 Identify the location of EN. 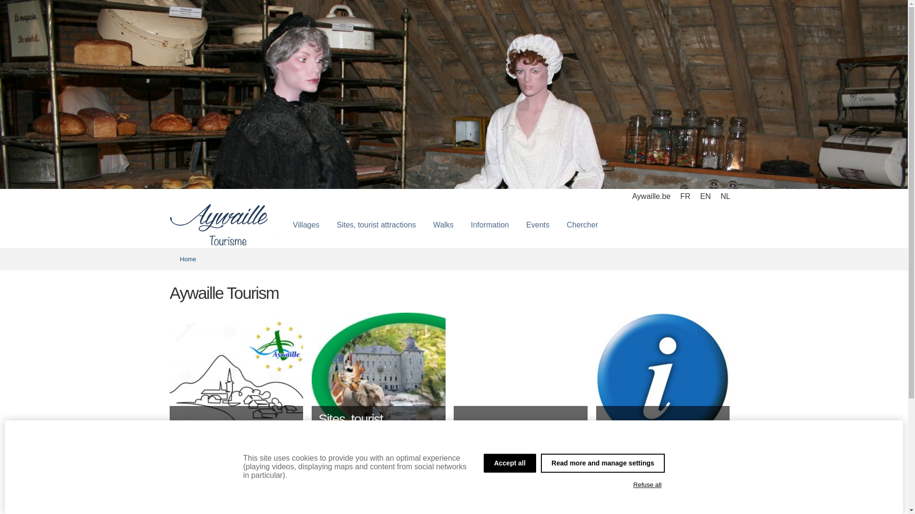
(705, 196).